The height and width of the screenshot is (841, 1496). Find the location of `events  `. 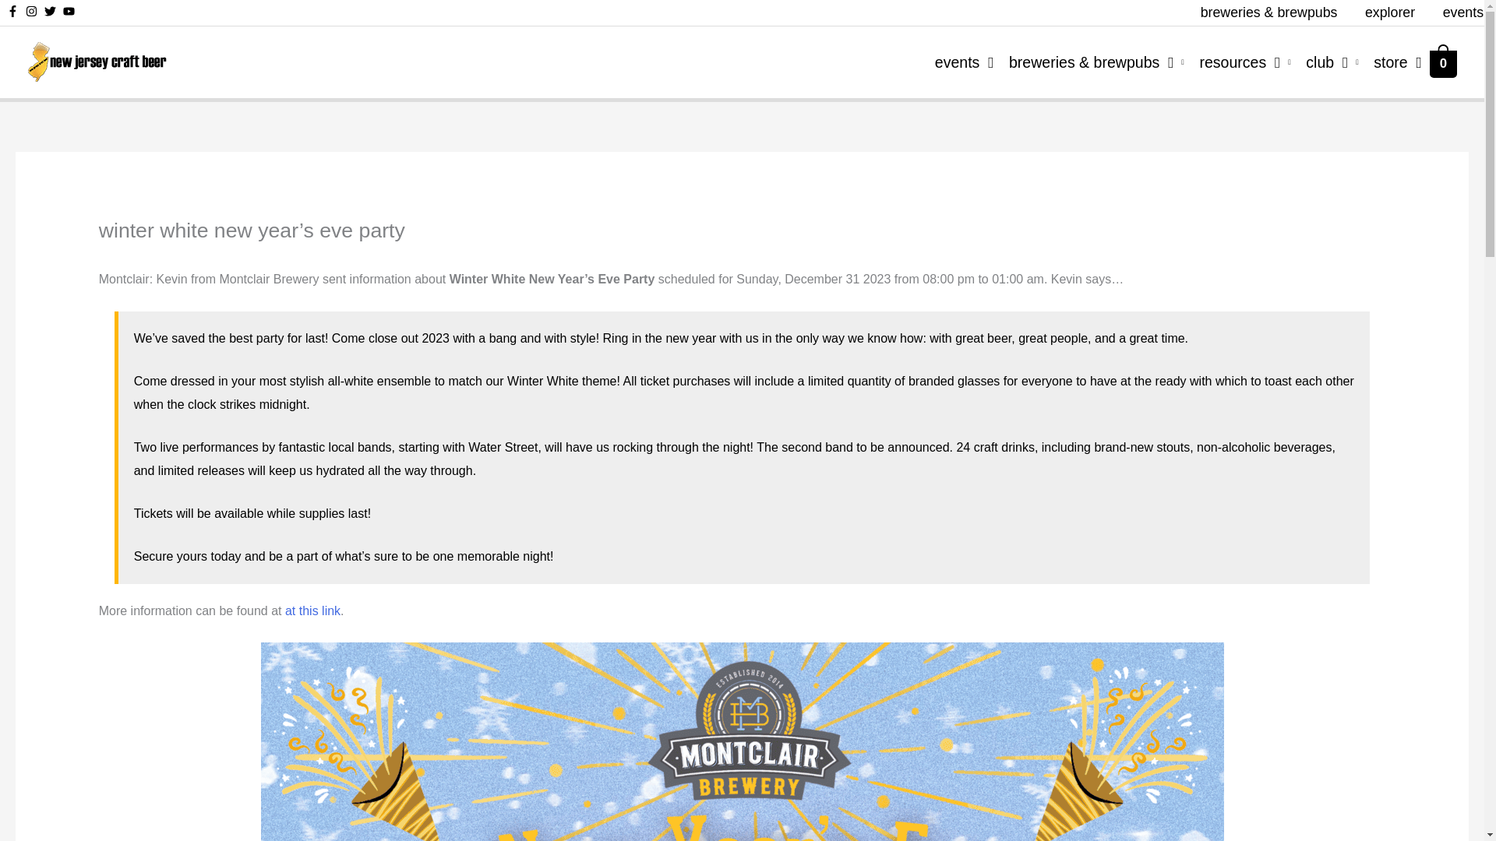

events   is located at coordinates (956, 62).